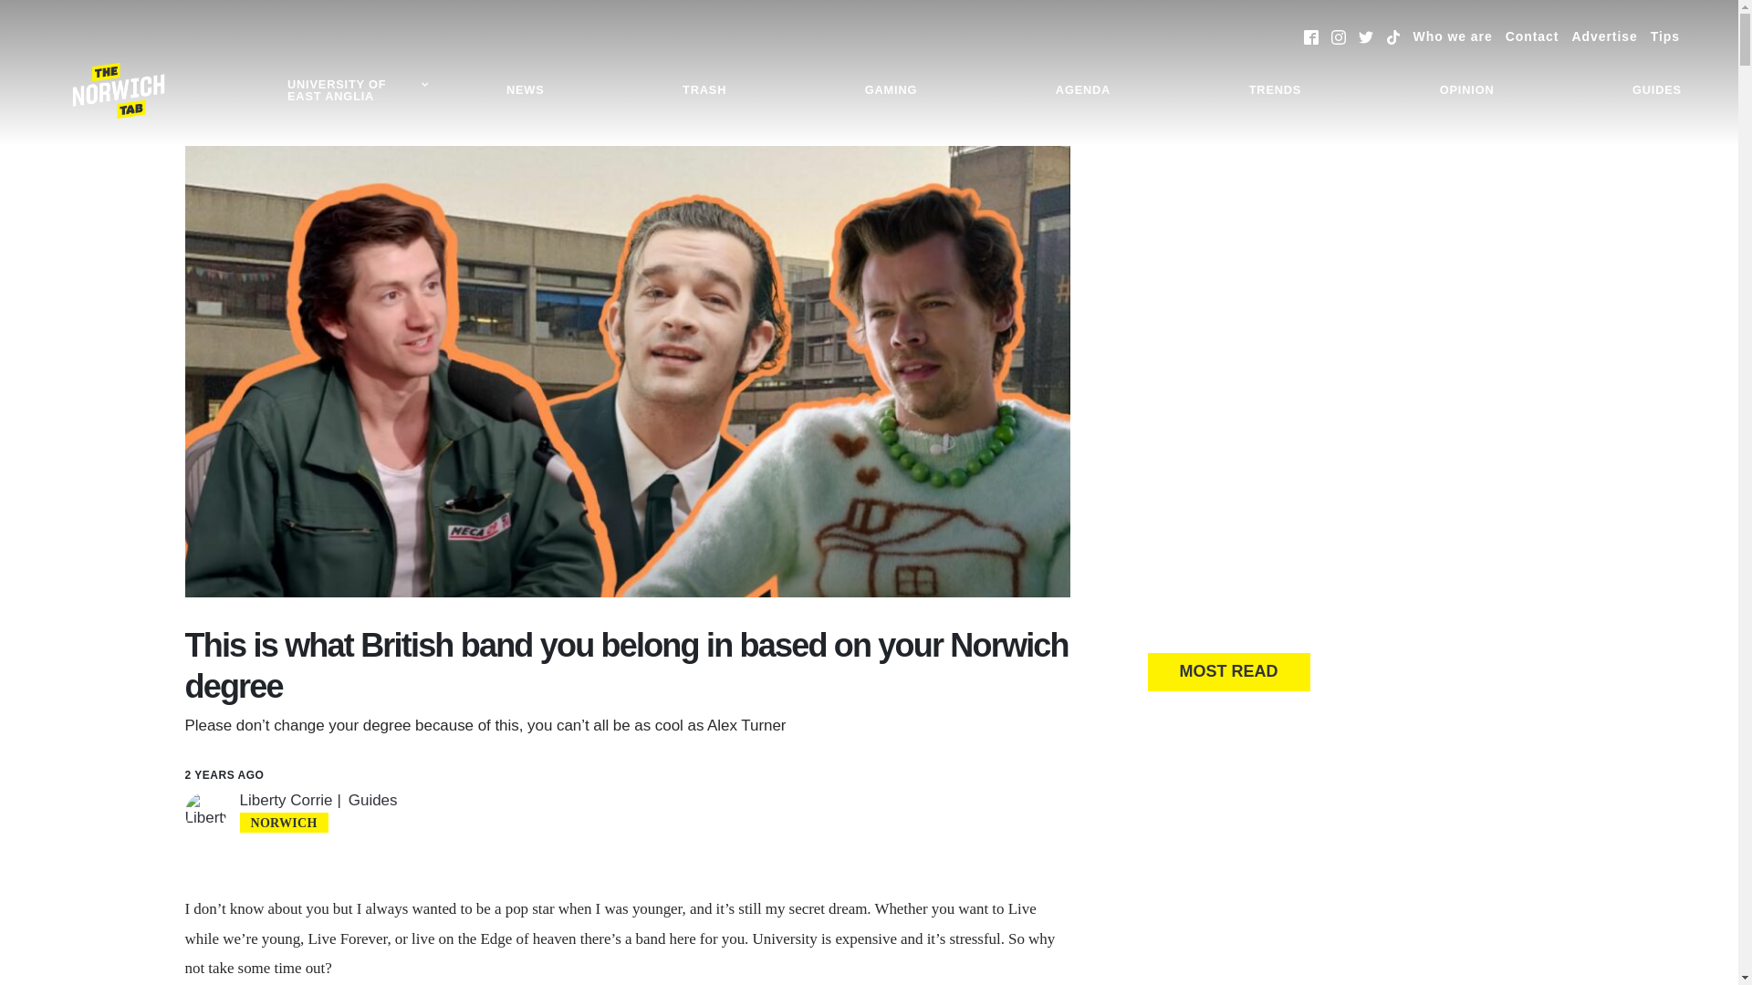 The height and width of the screenshot is (985, 1752). Describe the element at coordinates (1275, 90) in the screenshot. I see `TRENDS` at that location.